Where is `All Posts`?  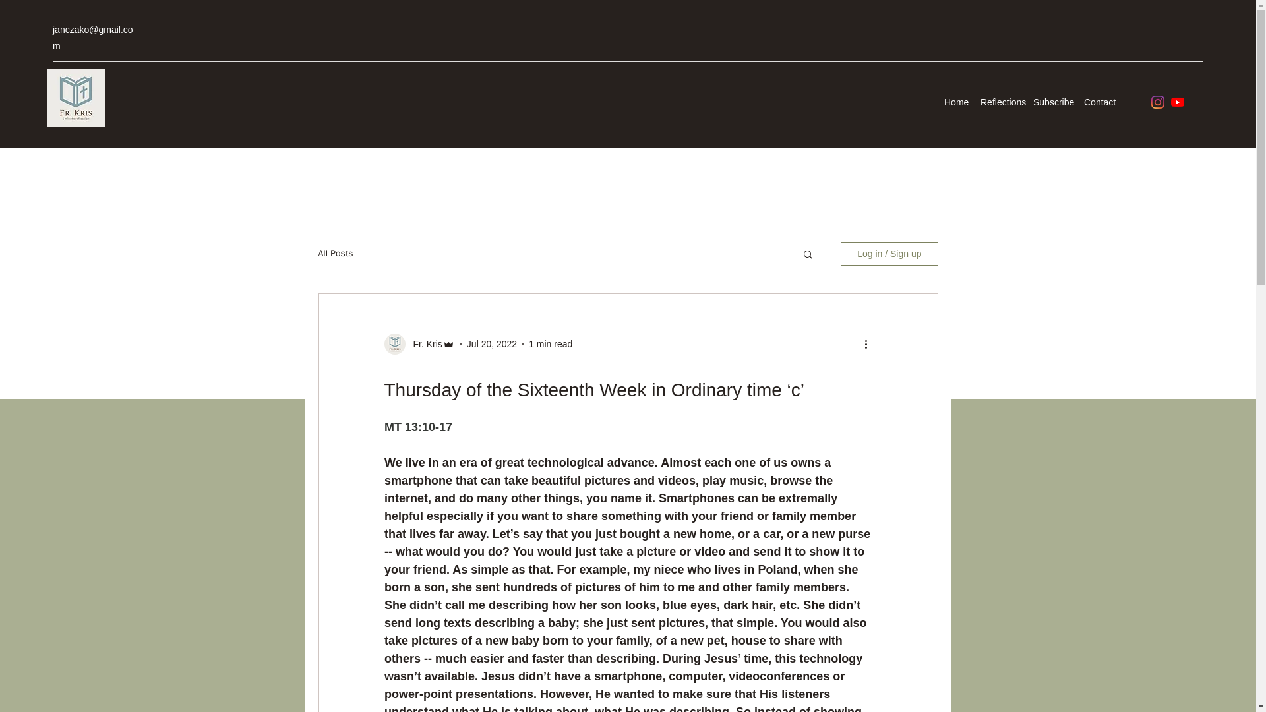 All Posts is located at coordinates (335, 253).